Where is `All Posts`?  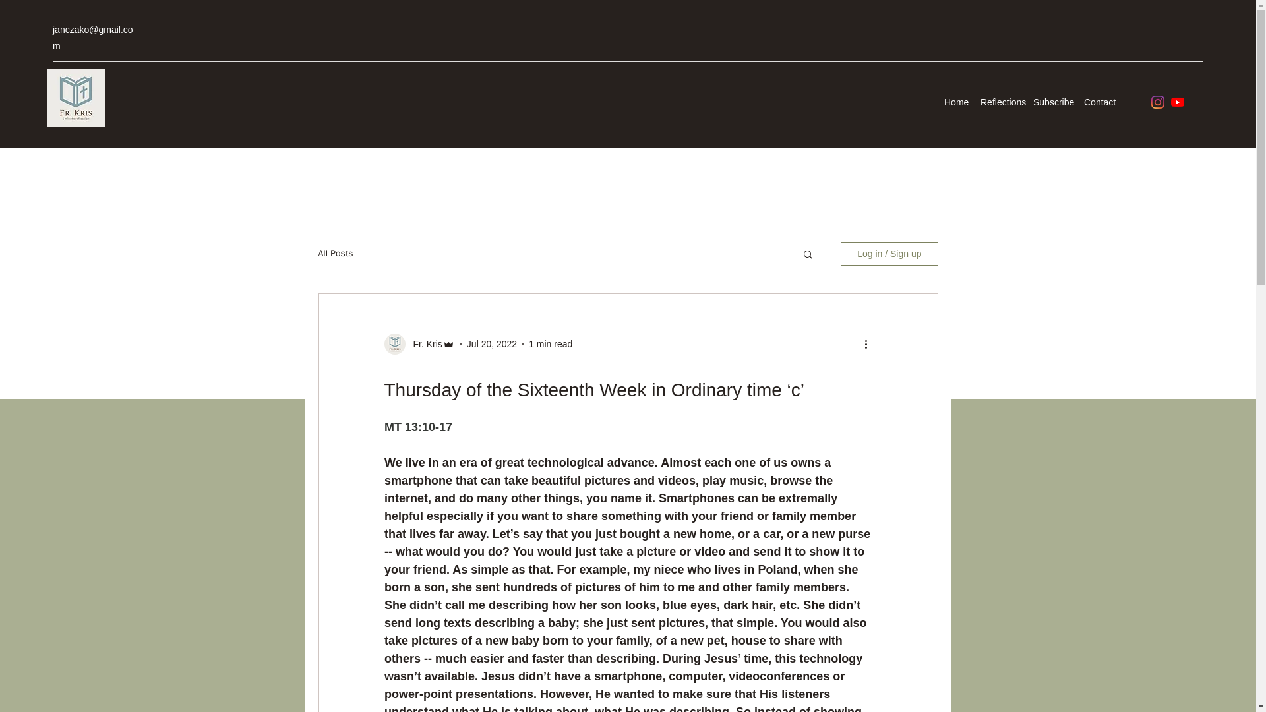 All Posts is located at coordinates (335, 253).